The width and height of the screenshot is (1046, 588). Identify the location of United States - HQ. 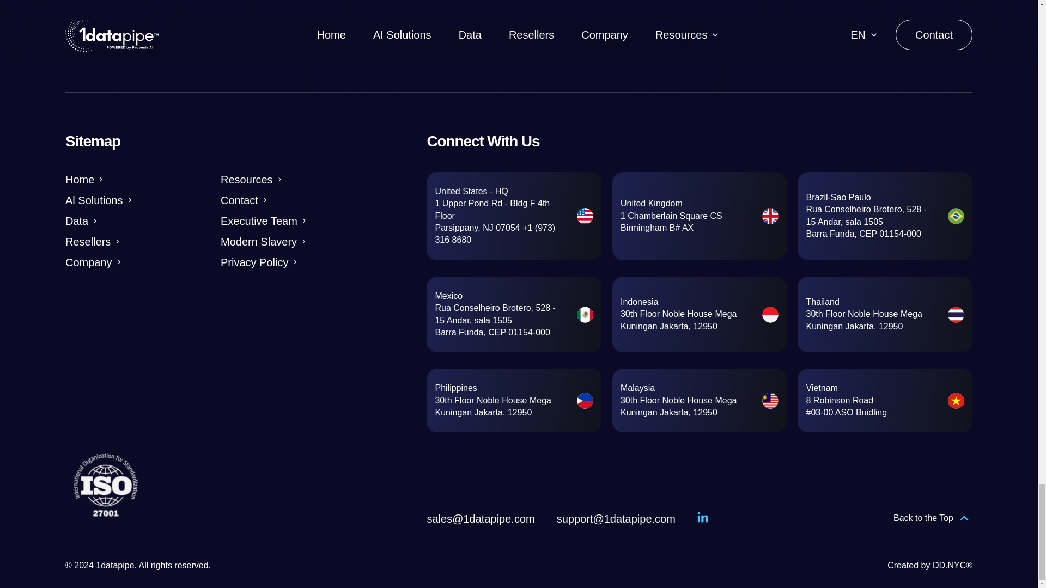
(471, 191).